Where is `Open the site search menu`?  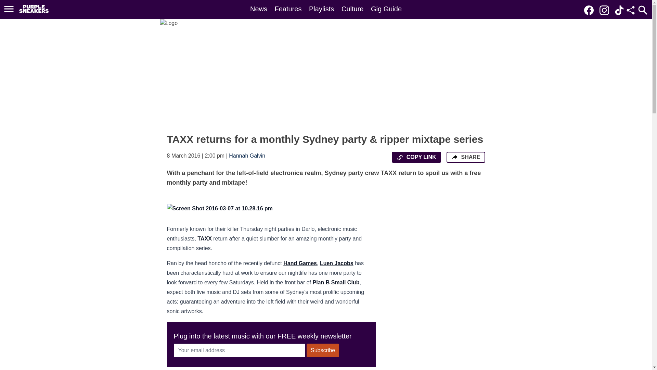 Open the site search menu is located at coordinates (643, 10).